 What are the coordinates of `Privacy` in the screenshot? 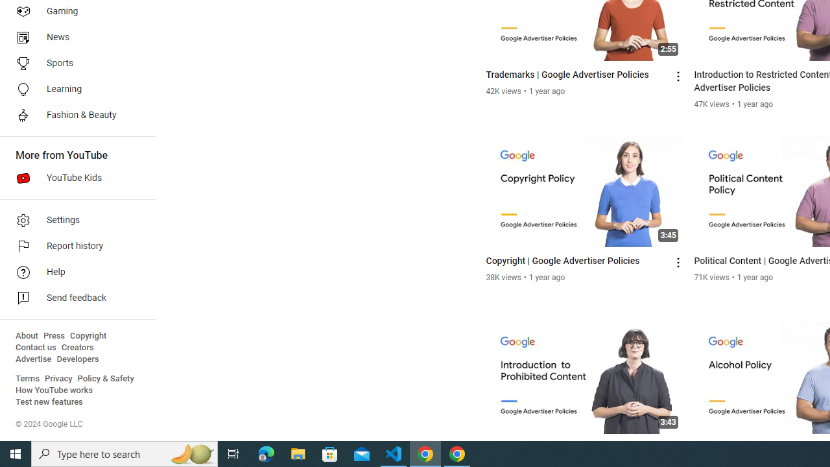 It's located at (58, 379).